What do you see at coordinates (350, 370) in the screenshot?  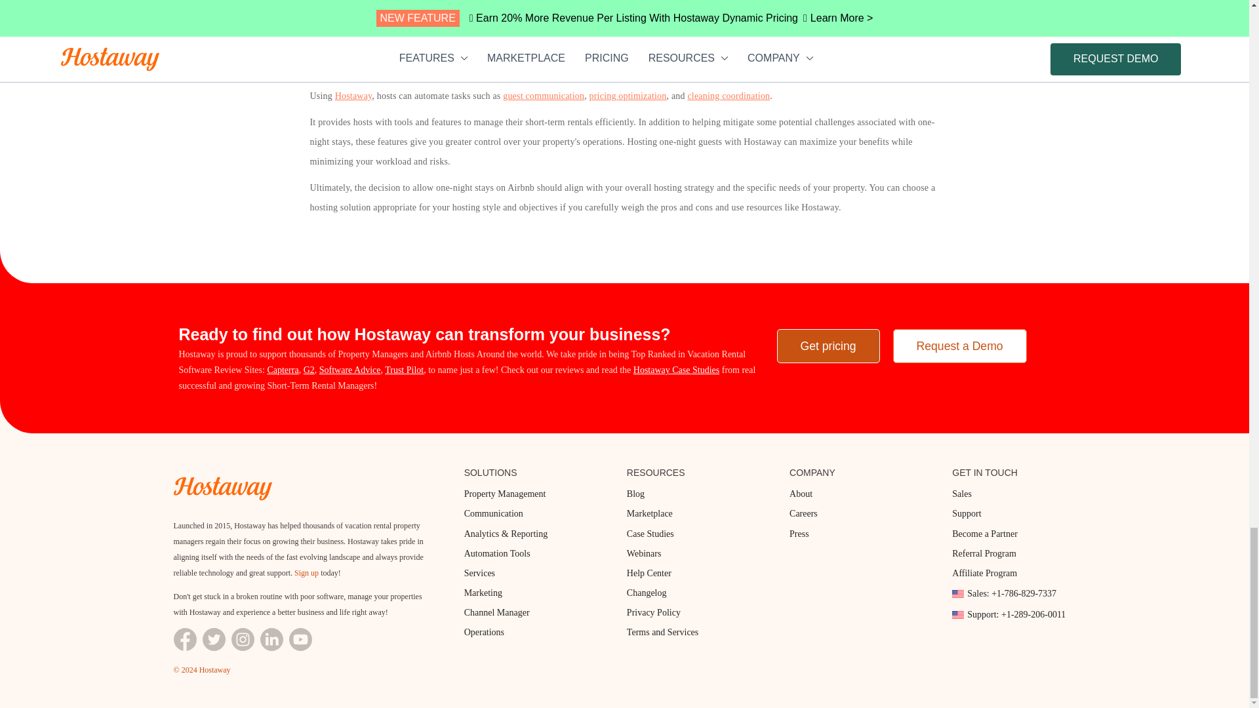 I see `Software Advice` at bounding box center [350, 370].